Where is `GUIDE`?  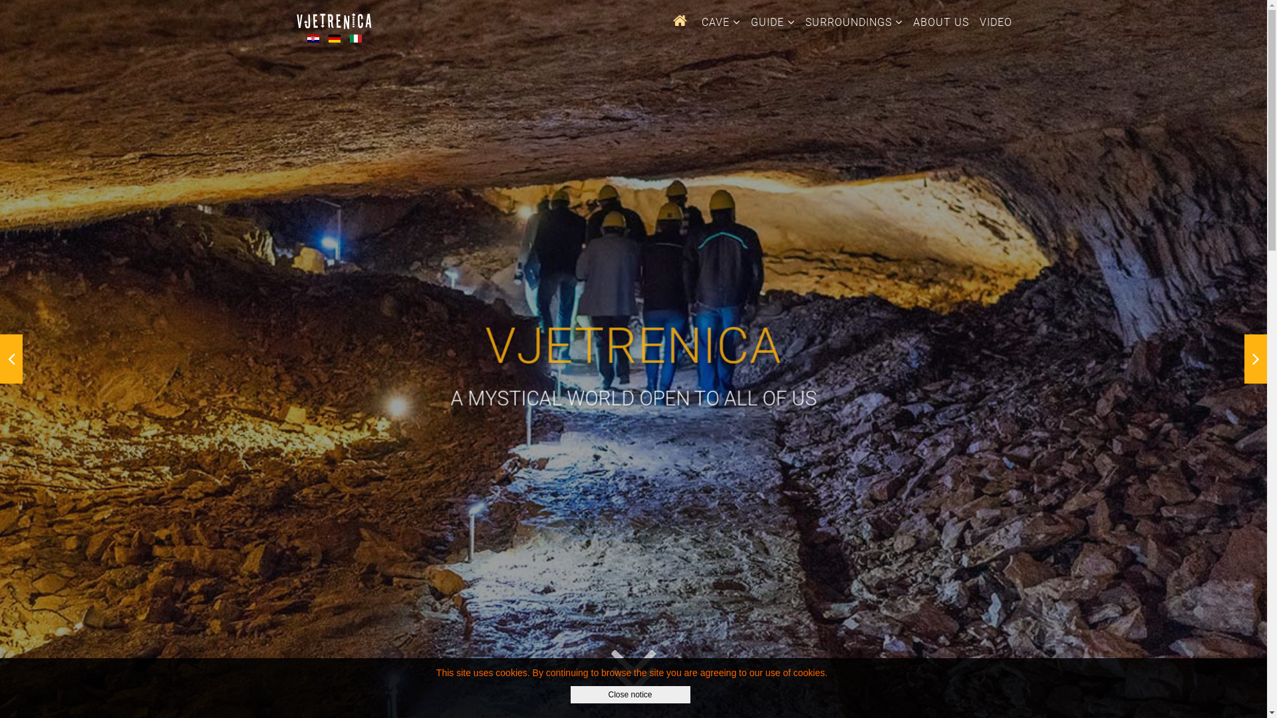 GUIDE is located at coordinates (773, 23).